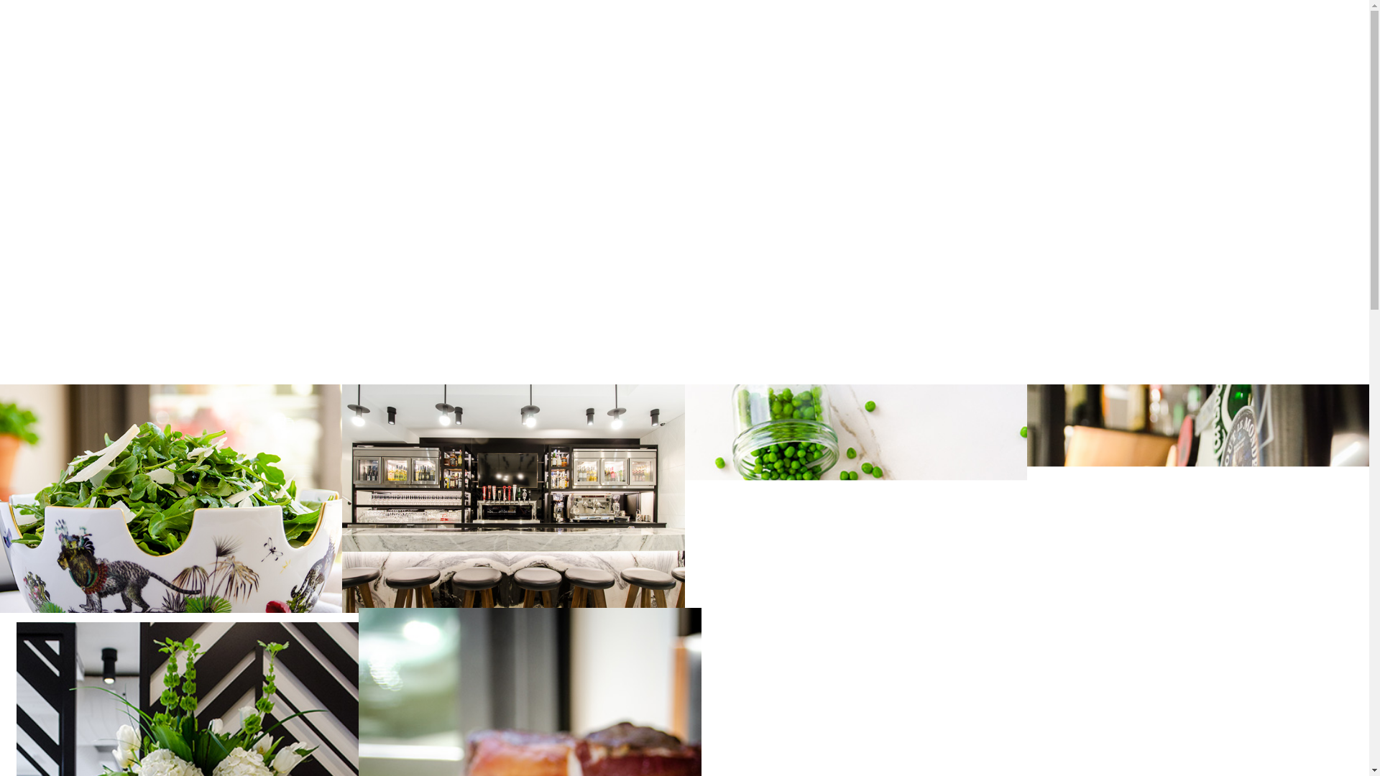 The width and height of the screenshot is (1380, 776). What do you see at coordinates (14, 274) in the screenshot?
I see `Menus` at bounding box center [14, 274].